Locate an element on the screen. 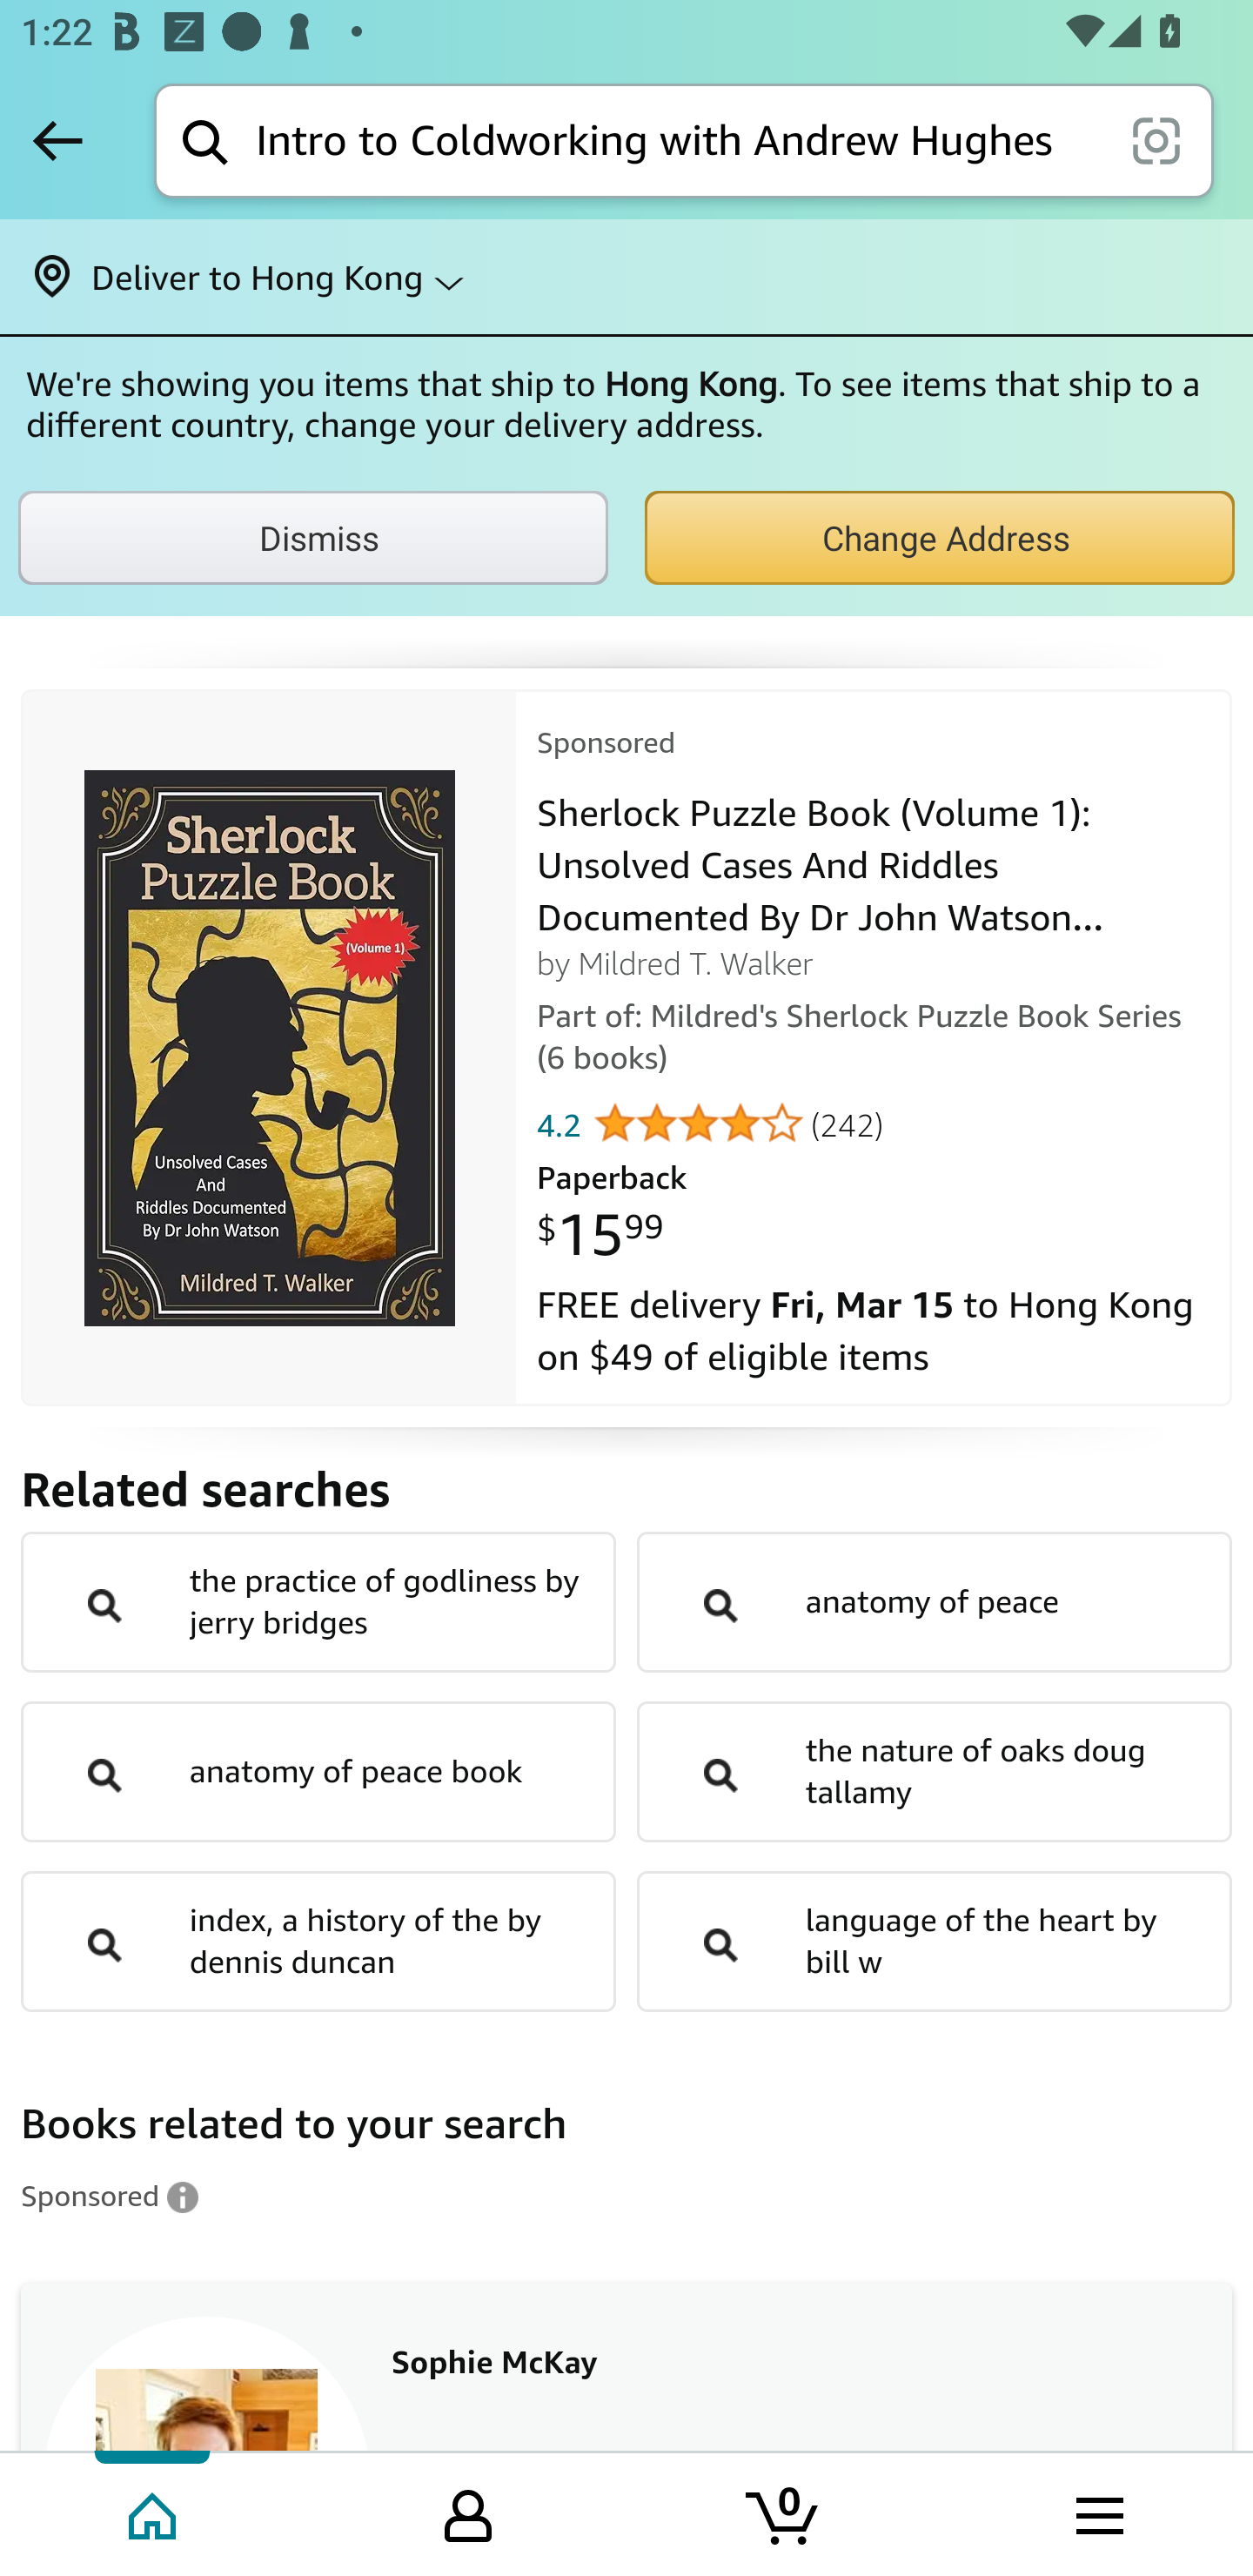  language of the heart by bill w is located at coordinates (934, 1941).